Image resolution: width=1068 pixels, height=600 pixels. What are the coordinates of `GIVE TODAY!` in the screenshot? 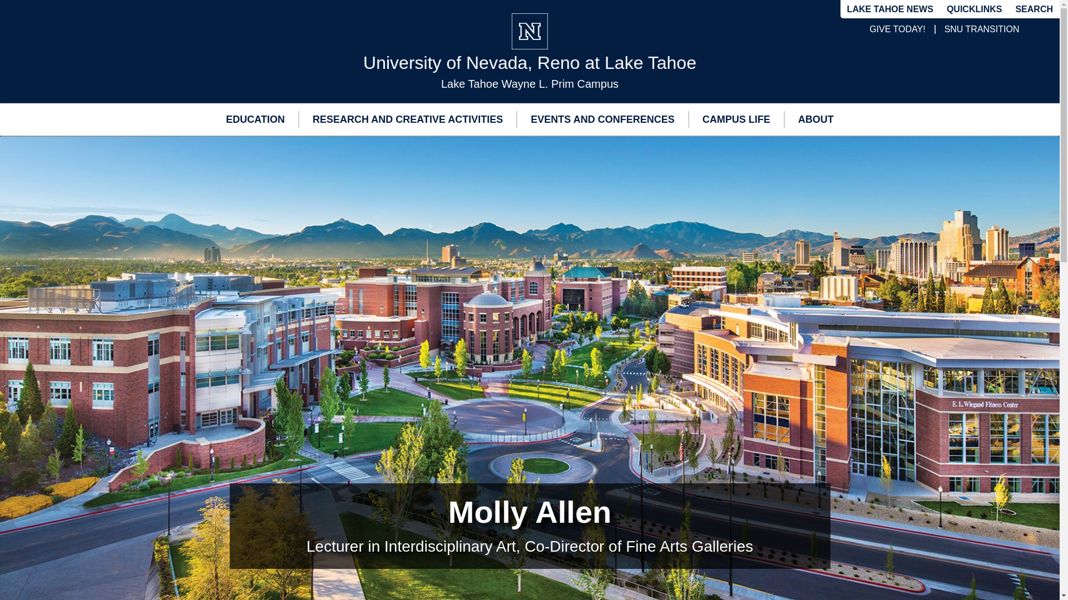 It's located at (897, 29).